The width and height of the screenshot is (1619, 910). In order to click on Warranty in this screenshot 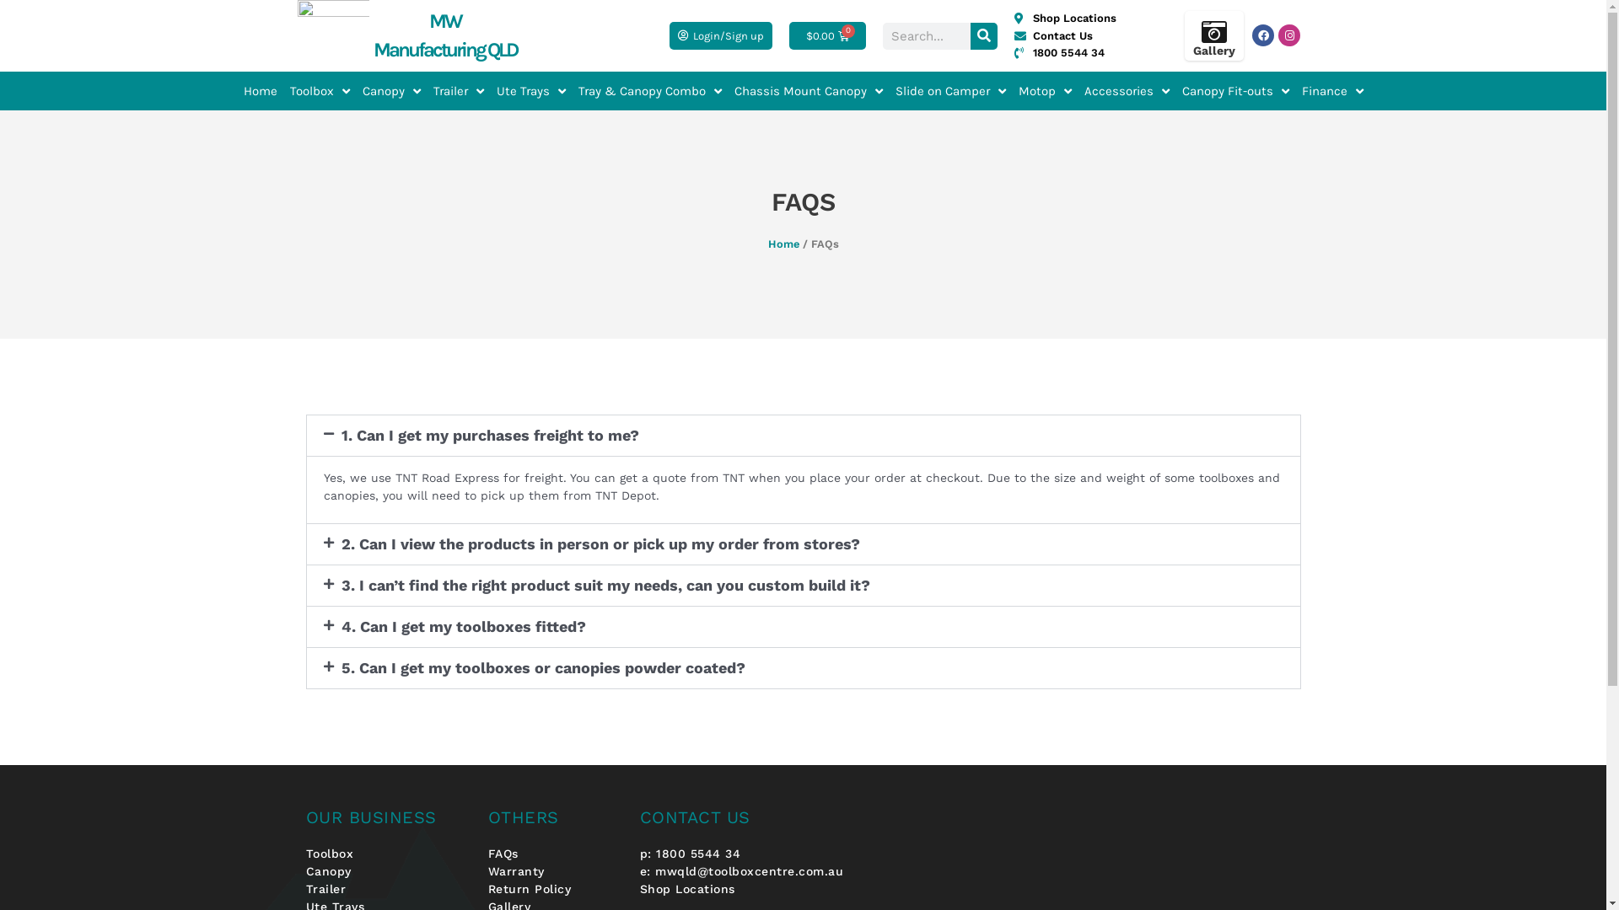, I will do `click(555, 871)`.